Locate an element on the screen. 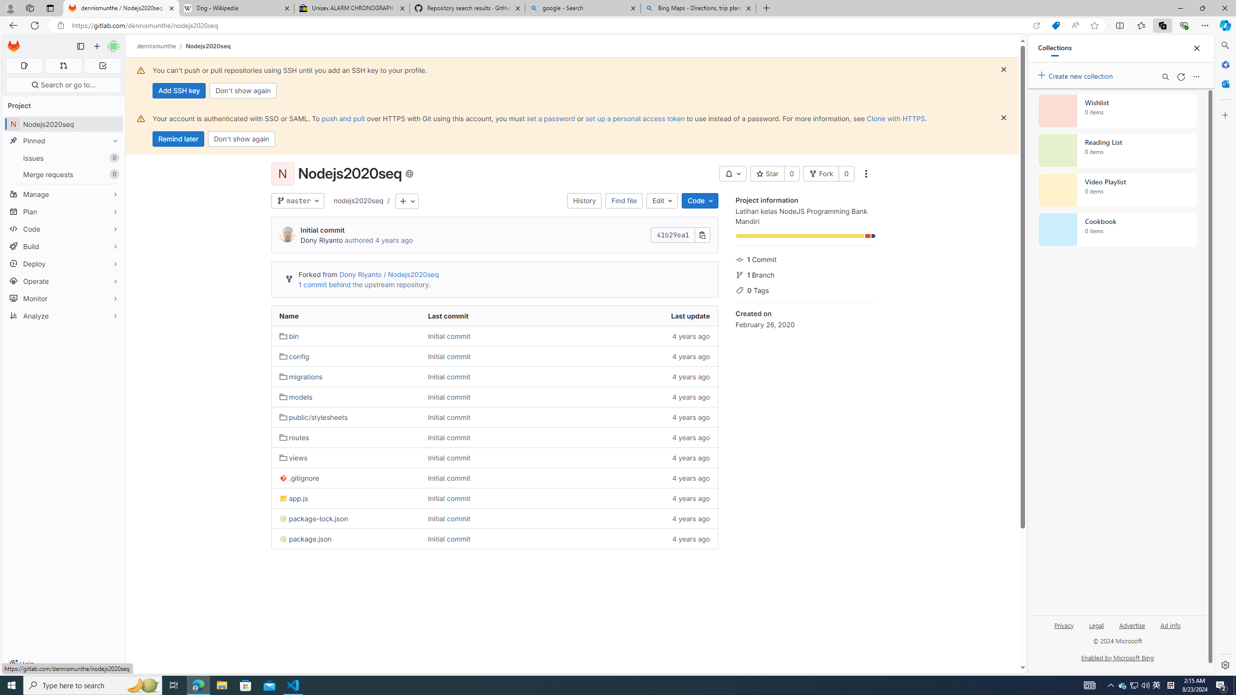  Primary navigation sidebar is located at coordinates (80, 46).